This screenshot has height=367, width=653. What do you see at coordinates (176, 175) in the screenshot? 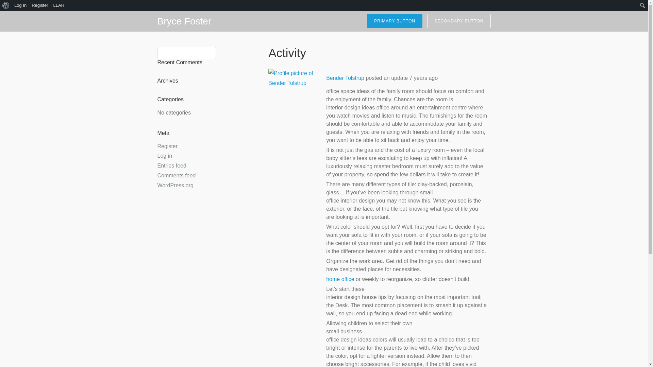
I see `Comments feed` at bounding box center [176, 175].